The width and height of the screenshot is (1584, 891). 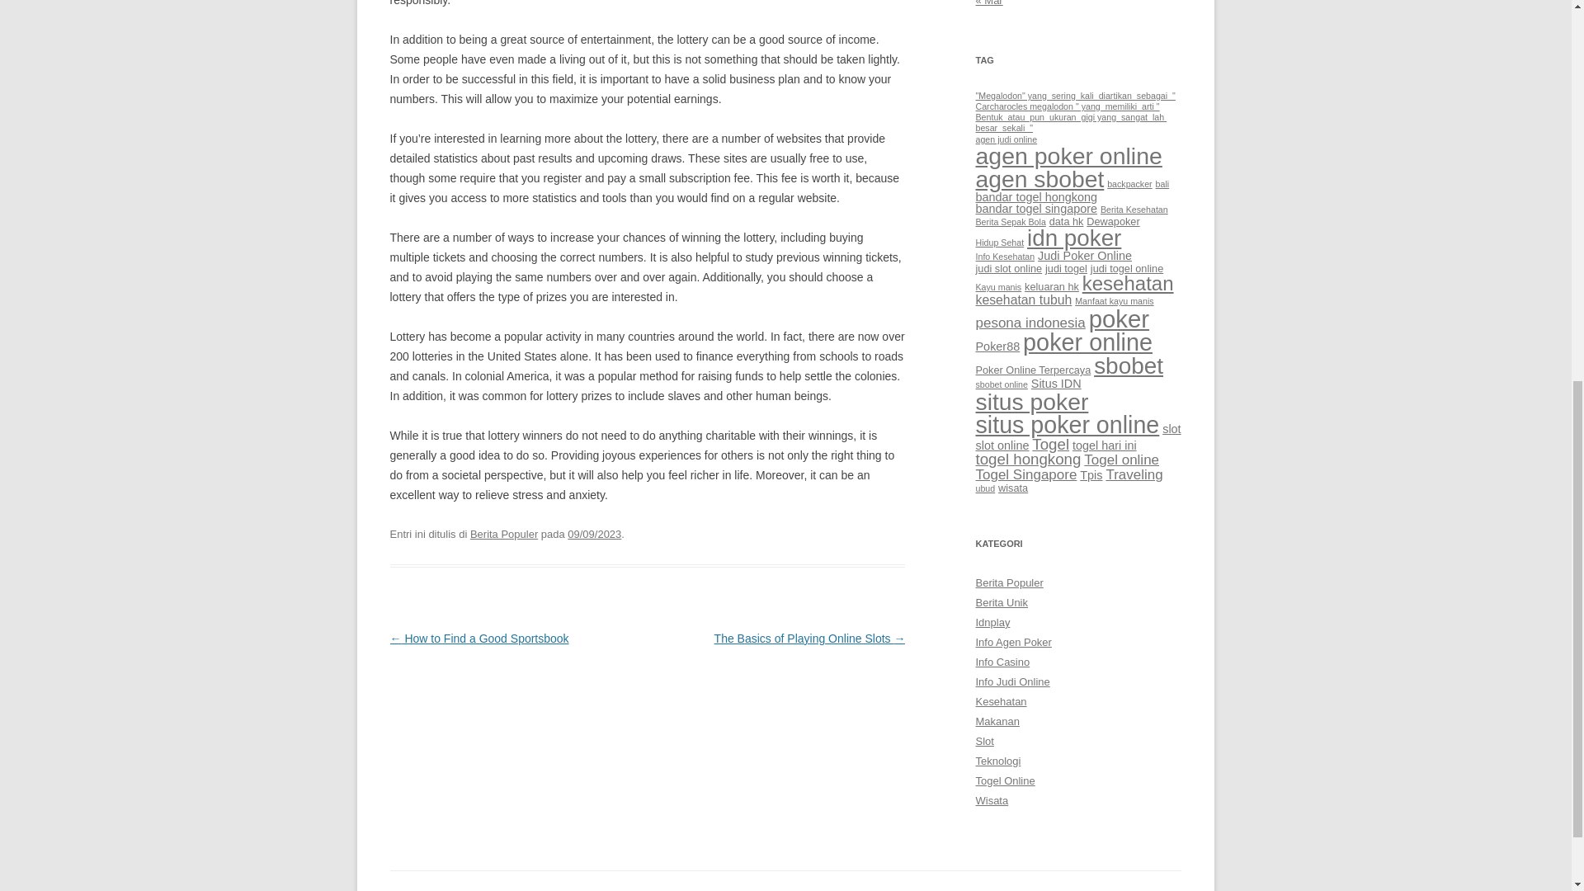 What do you see at coordinates (594, 534) in the screenshot?
I see `5:49 am` at bounding box center [594, 534].